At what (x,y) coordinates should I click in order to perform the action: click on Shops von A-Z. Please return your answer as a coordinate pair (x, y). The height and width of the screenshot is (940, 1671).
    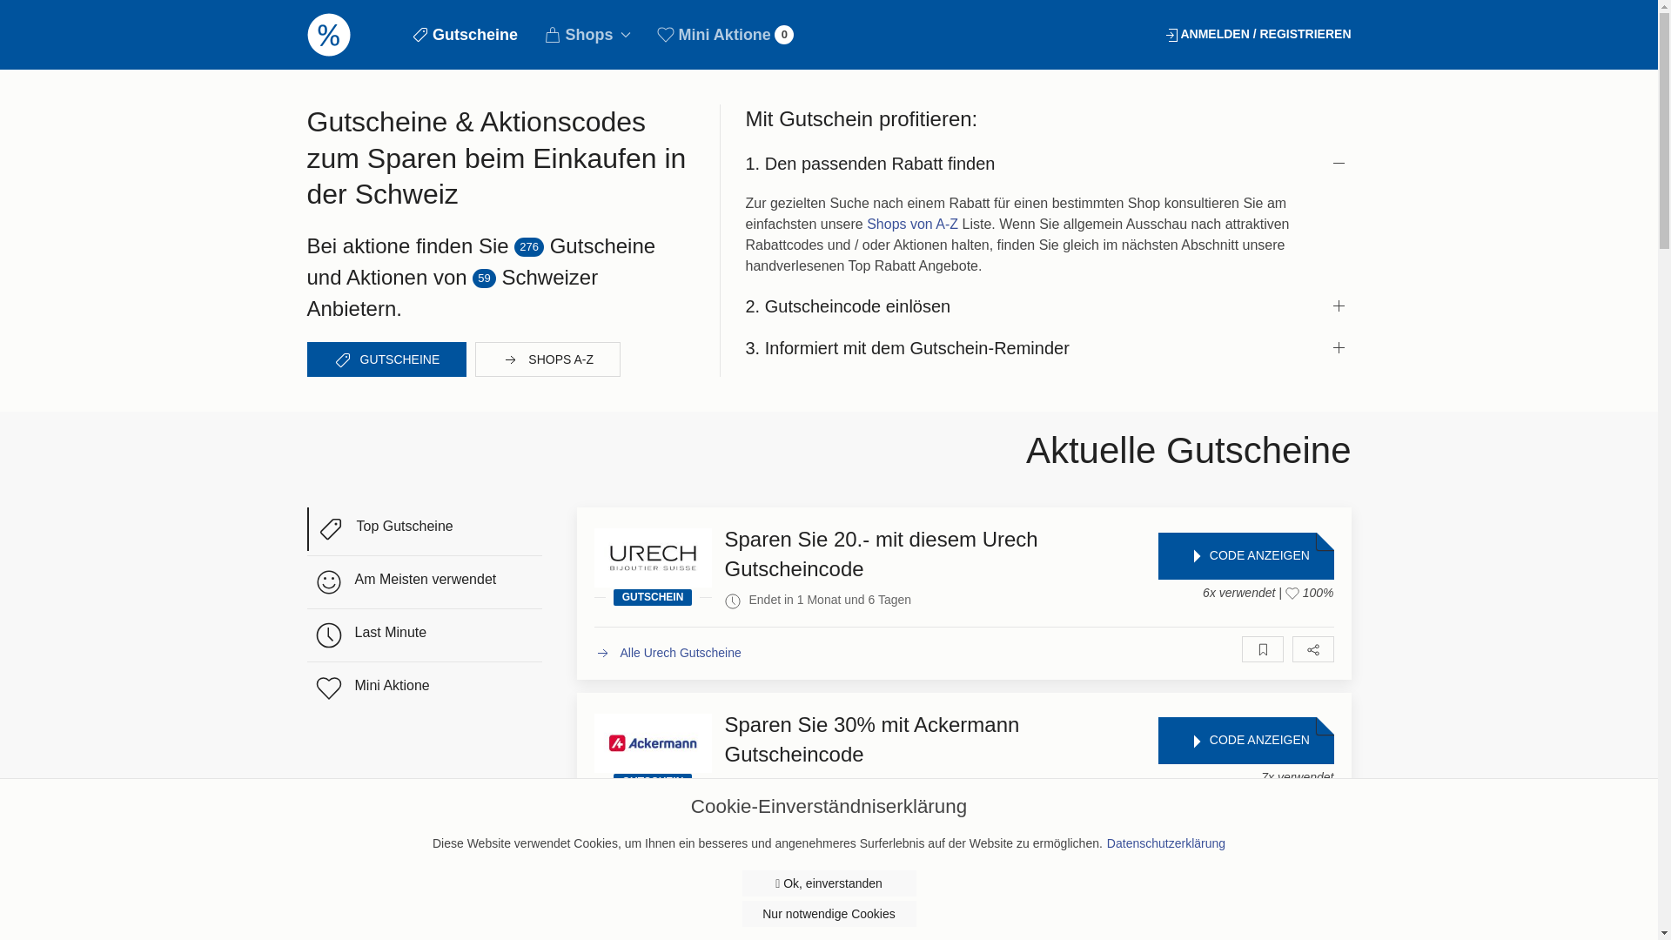
    Looking at the image, I should click on (912, 225).